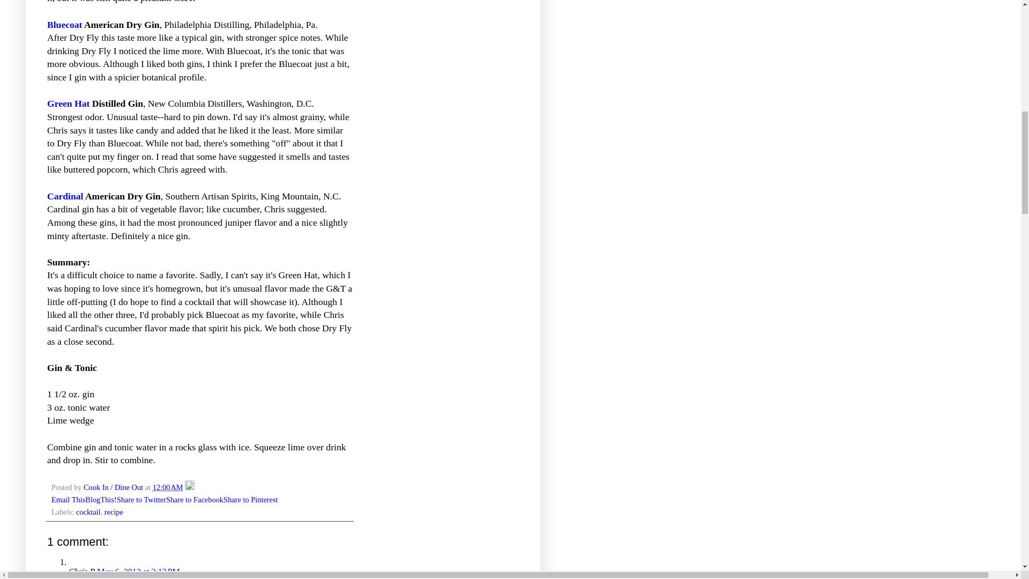  Describe the element at coordinates (194, 500) in the screenshot. I see `Share to Facebook` at that location.